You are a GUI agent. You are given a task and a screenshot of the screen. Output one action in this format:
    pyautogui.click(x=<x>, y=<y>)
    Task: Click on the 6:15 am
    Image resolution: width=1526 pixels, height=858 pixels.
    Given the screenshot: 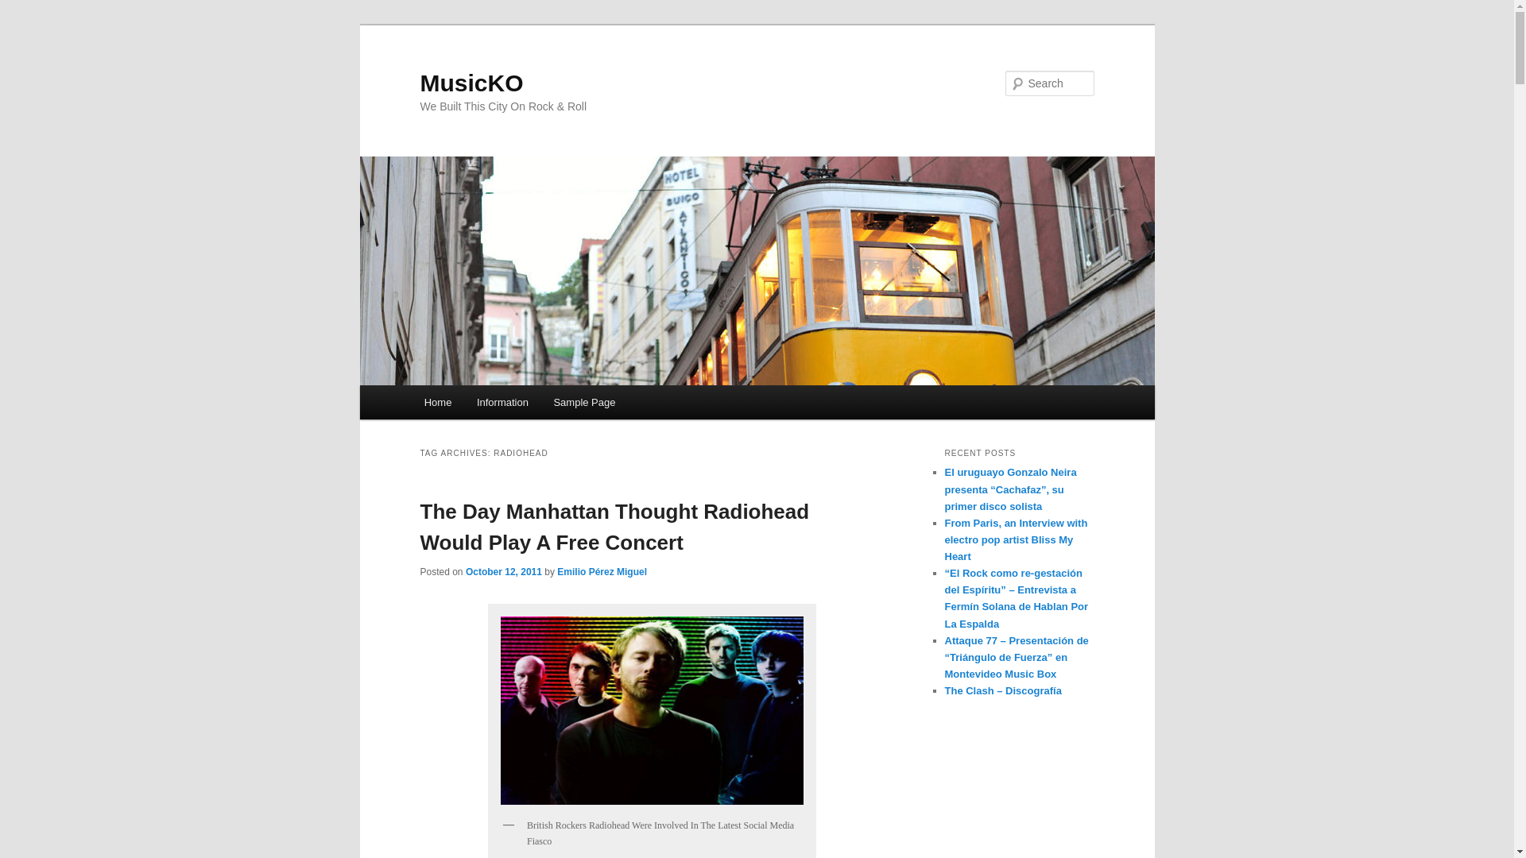 What is the action you would take?
    pyautogui.click(x=503, y=571)
    